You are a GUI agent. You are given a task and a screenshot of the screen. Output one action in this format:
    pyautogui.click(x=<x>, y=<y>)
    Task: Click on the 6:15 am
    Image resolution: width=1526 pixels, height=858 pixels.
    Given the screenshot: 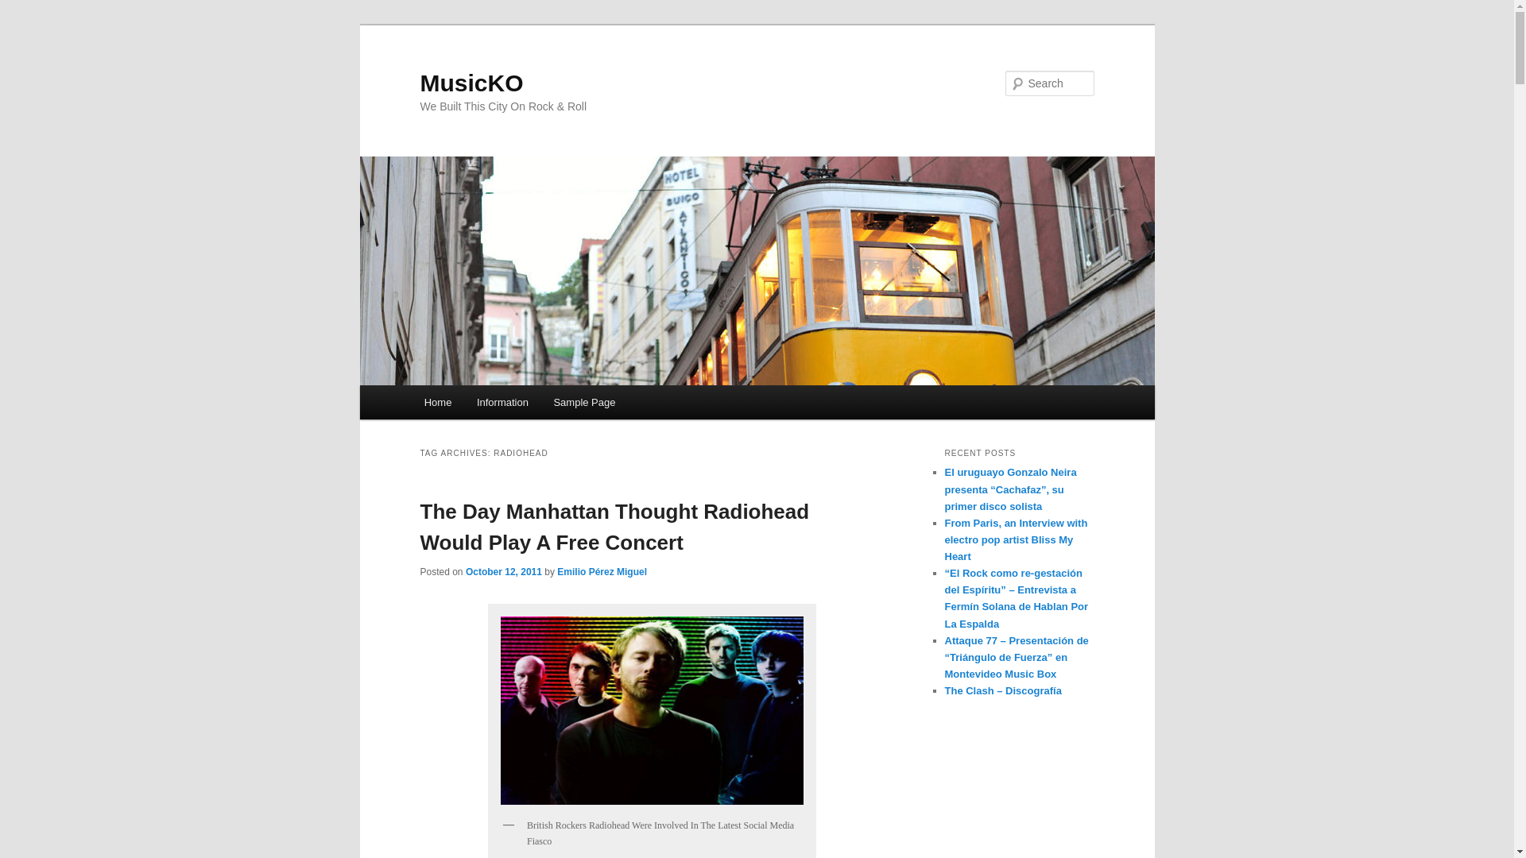 What is the action you would take?
    pyautogui.click(x=503, y=571)
    